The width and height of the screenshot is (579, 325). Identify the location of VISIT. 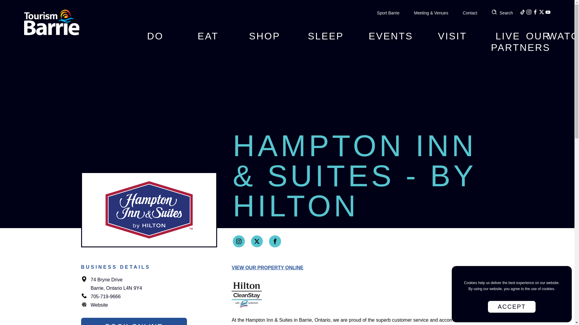
(452, 40).